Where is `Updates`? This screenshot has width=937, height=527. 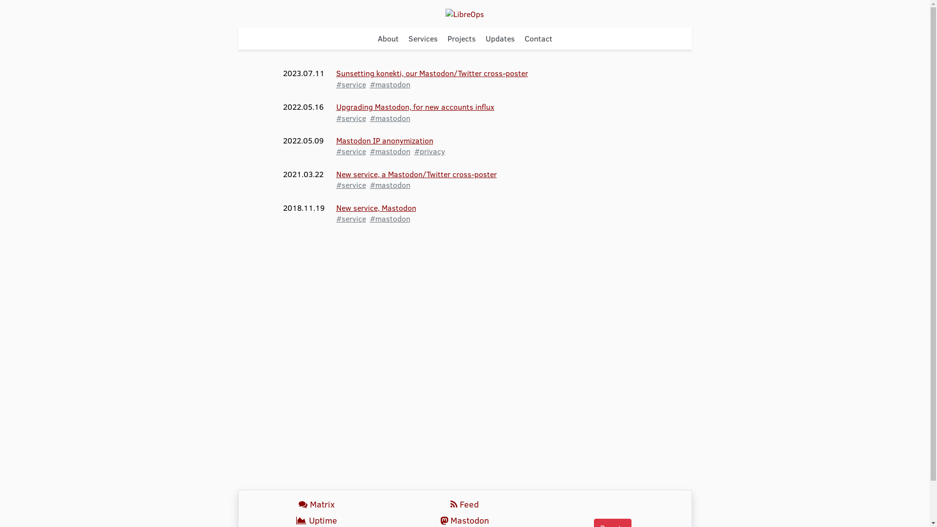
Updates is located at coordinates (500, 39).